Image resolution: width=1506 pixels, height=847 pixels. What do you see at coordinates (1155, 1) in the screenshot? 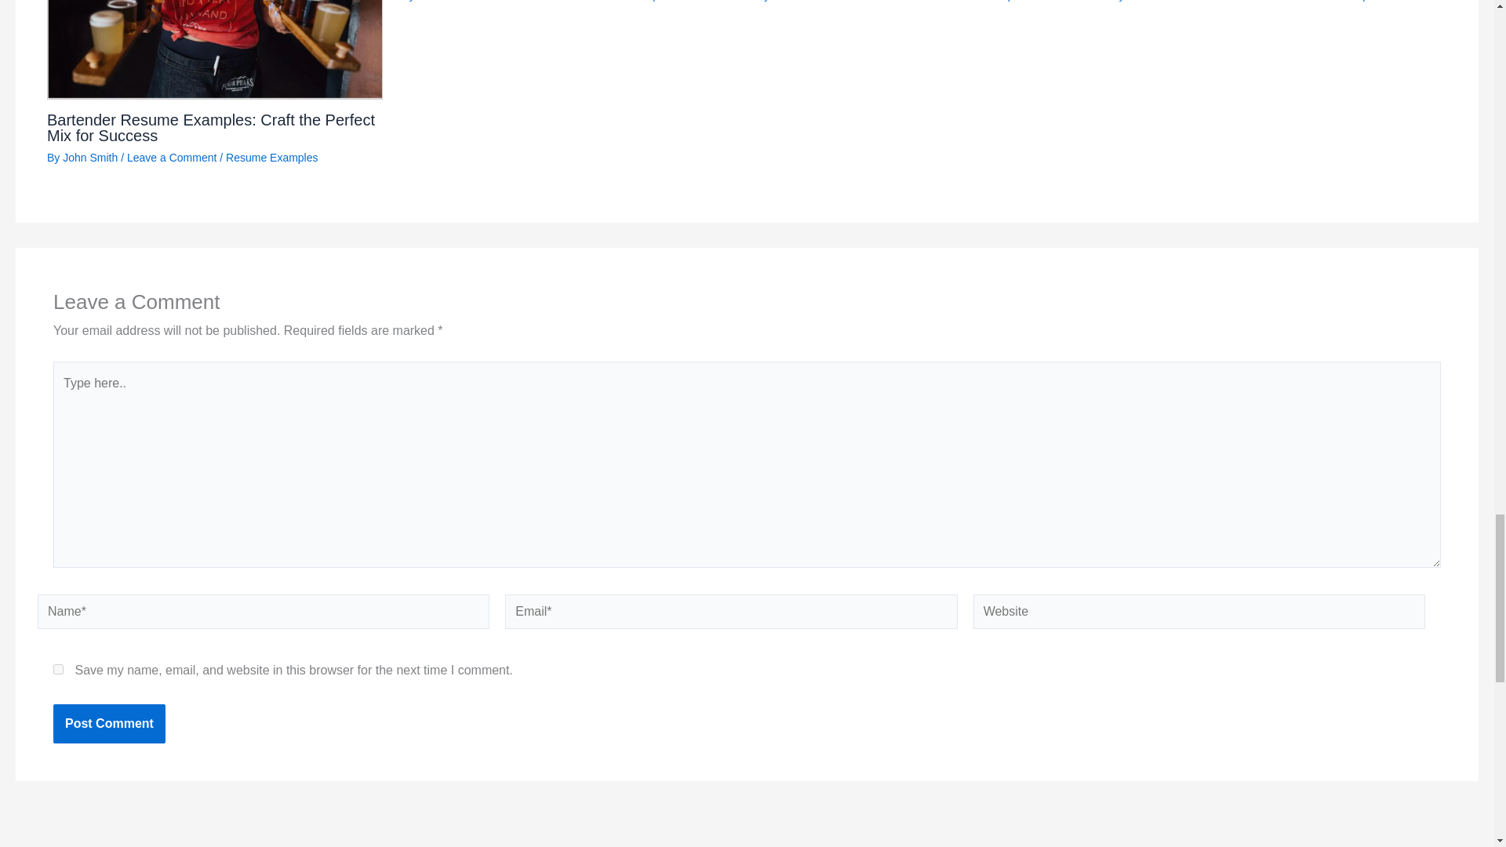
I see `View all posts by John Smith` at bounding box center [1155, 1].